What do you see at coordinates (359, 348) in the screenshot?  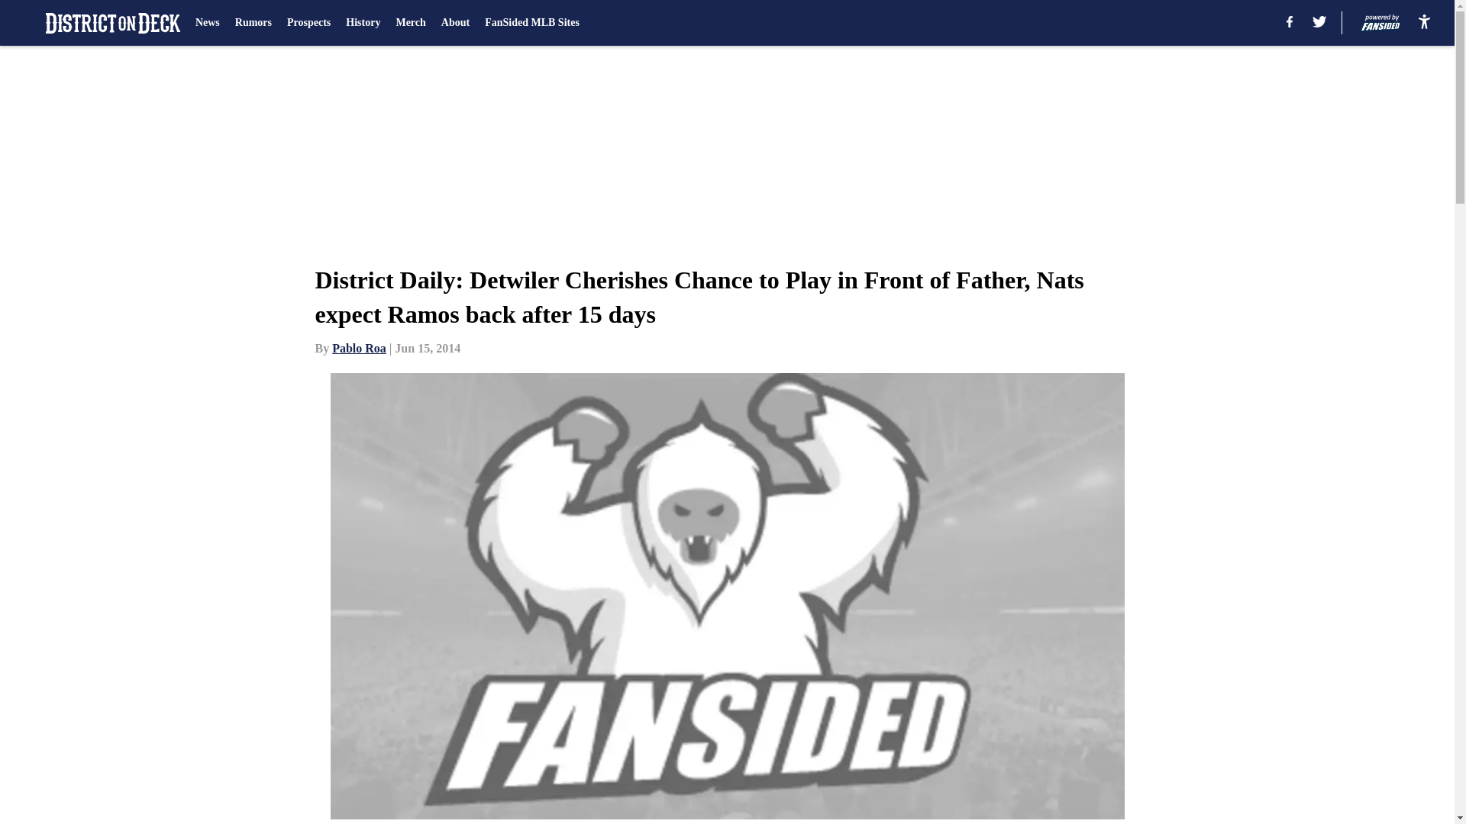 I see `Pablo Roa` at bounding box center [359, 348].